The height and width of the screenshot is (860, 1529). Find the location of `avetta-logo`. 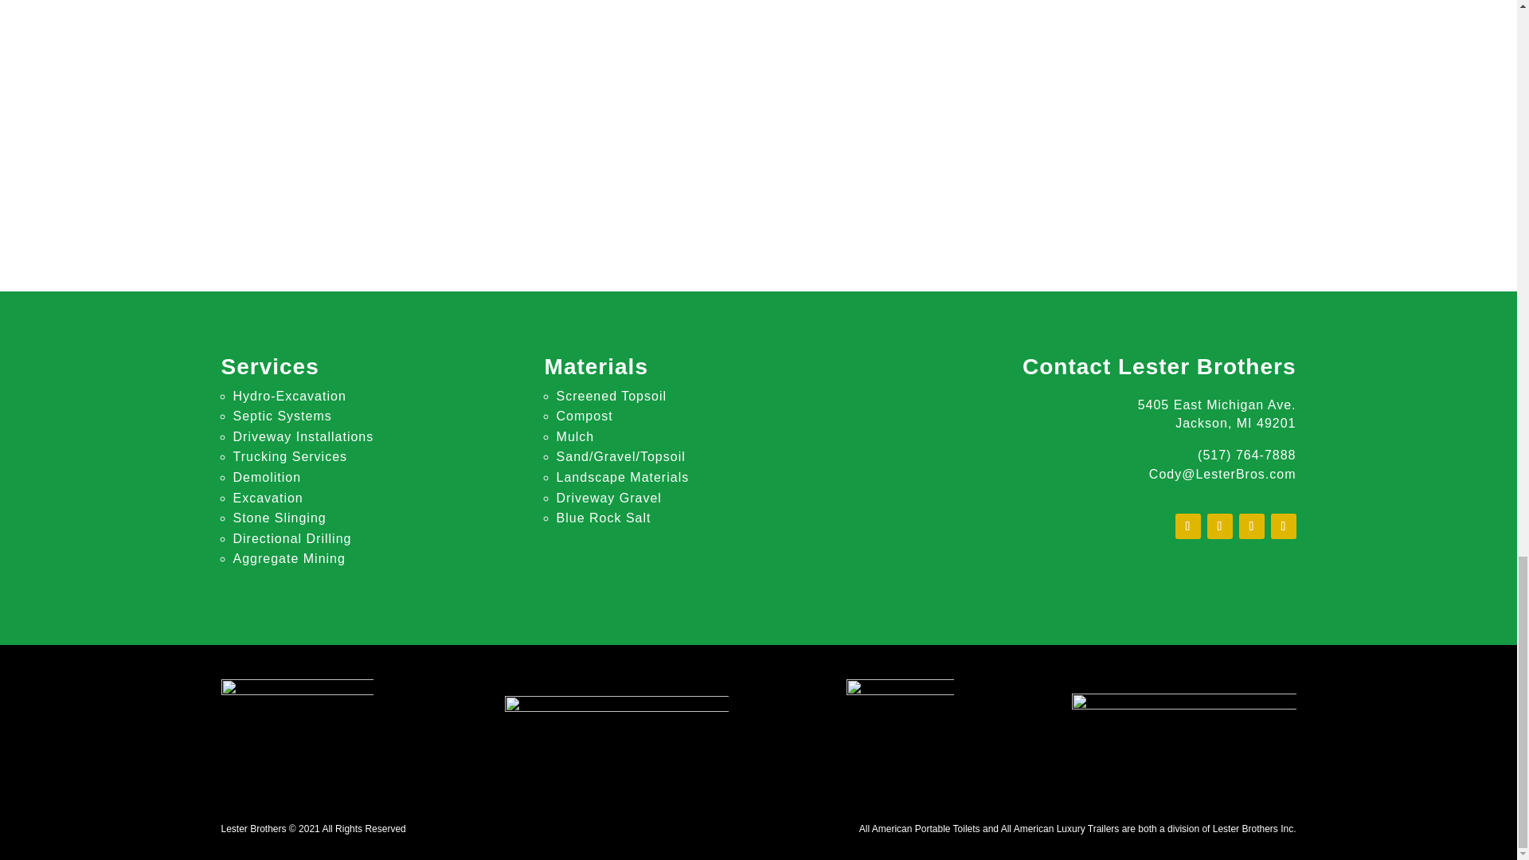

avetta-logo is located at coordinates (616, 721).